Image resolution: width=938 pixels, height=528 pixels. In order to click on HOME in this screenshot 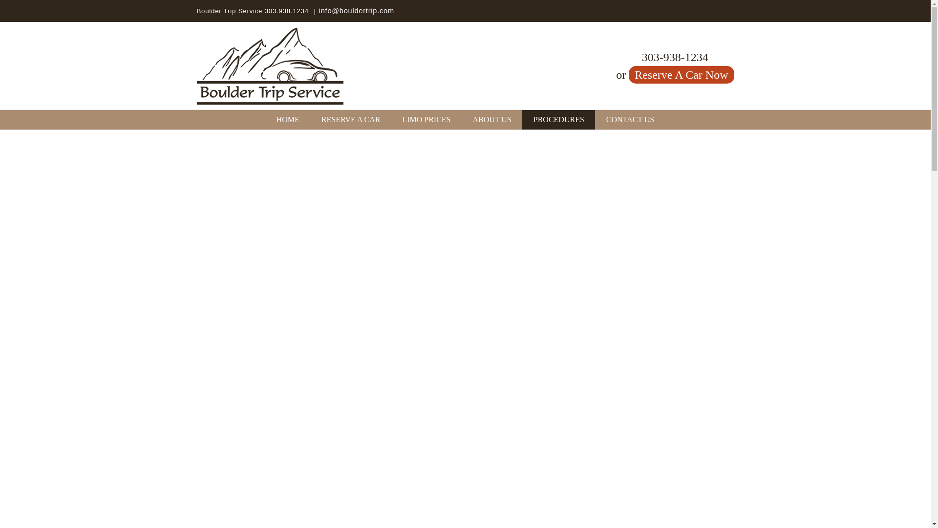, I will do `click(288, 119)`.